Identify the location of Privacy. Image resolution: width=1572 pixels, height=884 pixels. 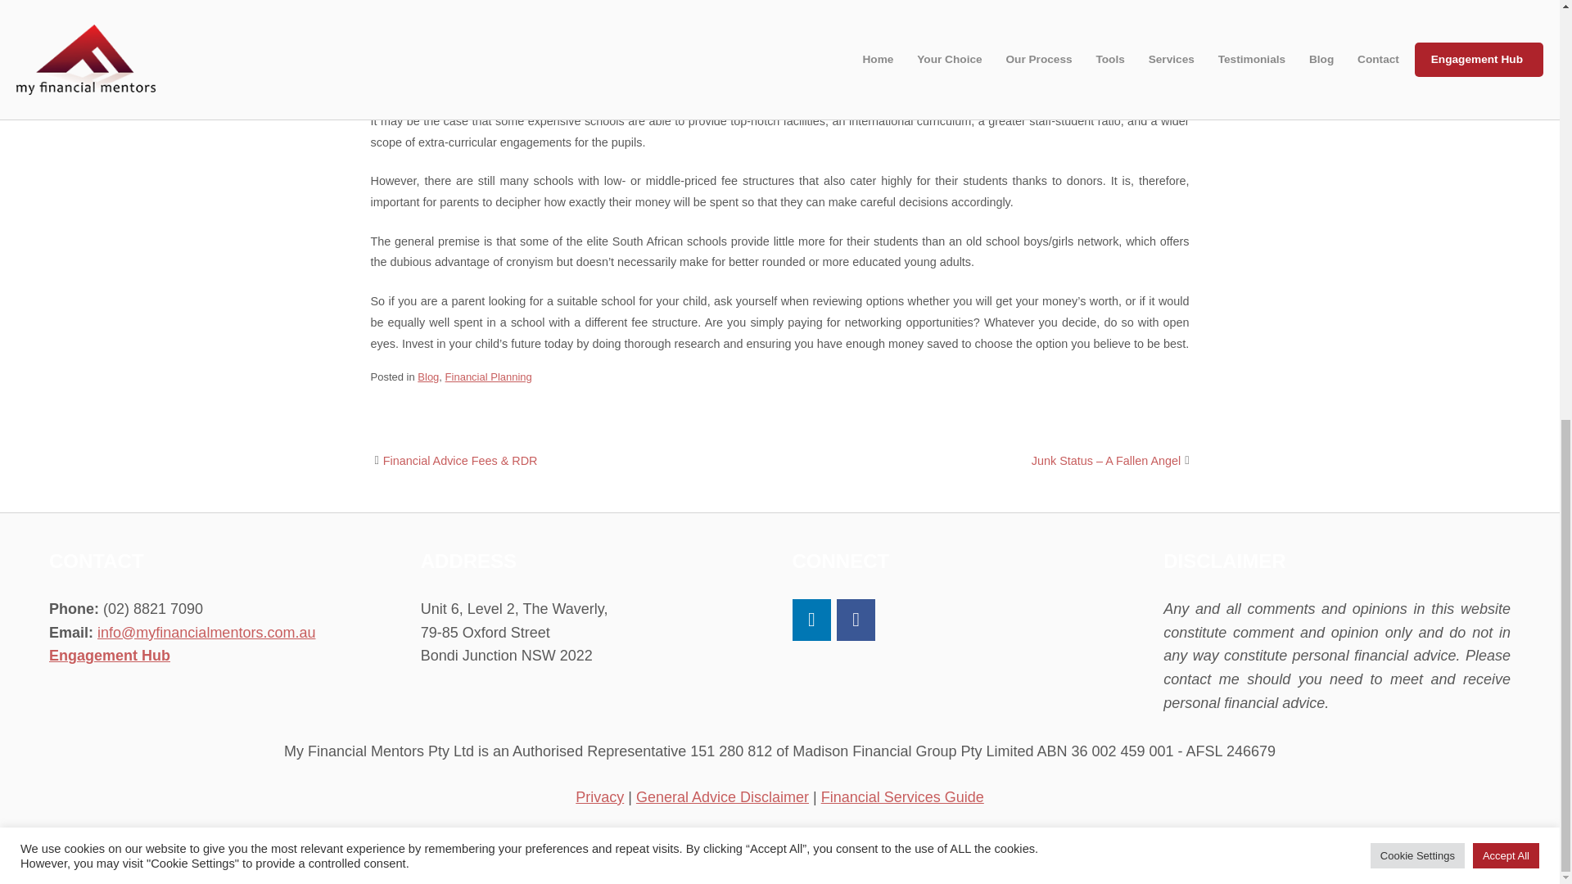
(599, 797).